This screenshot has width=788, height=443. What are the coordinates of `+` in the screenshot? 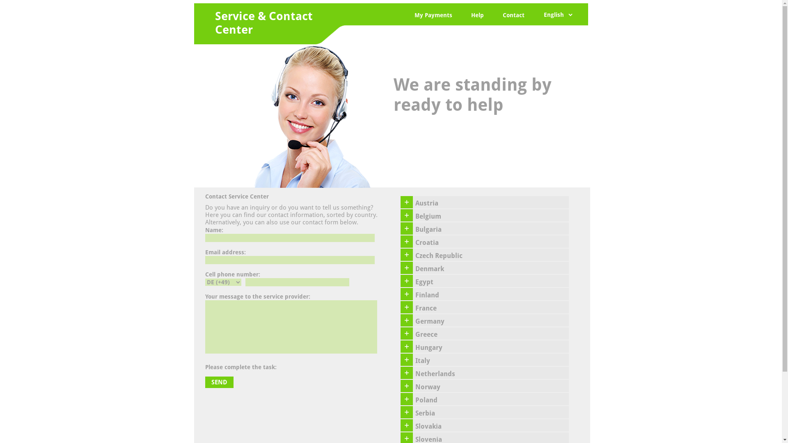 It's located at (407, 268).